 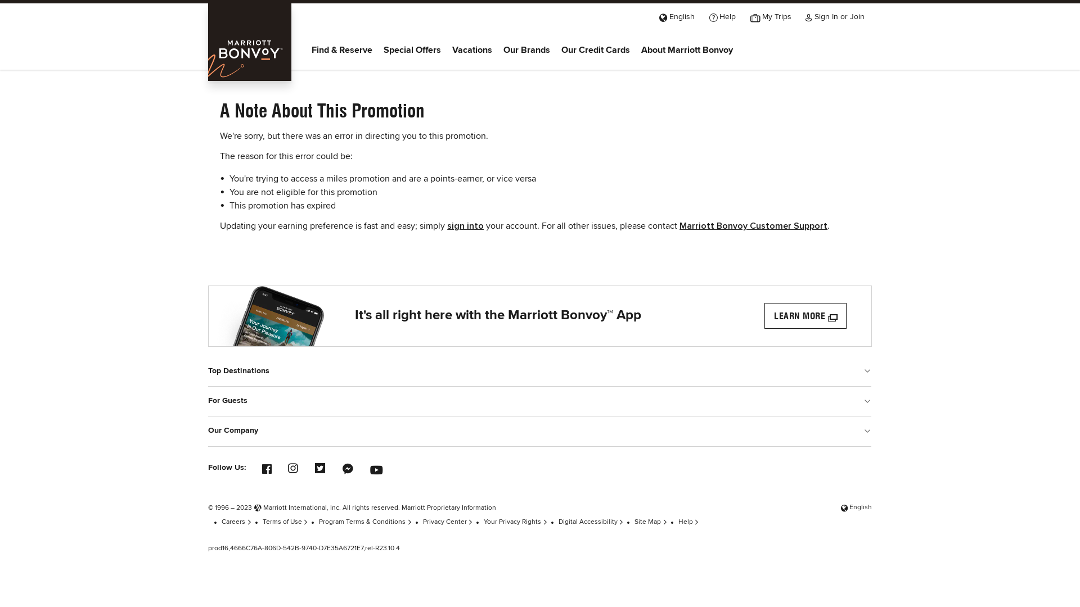 What do you see at coordinates (250, 42) in the screenshot?
I see `Marriott Bonvoy` at bounding box center [250, 42].